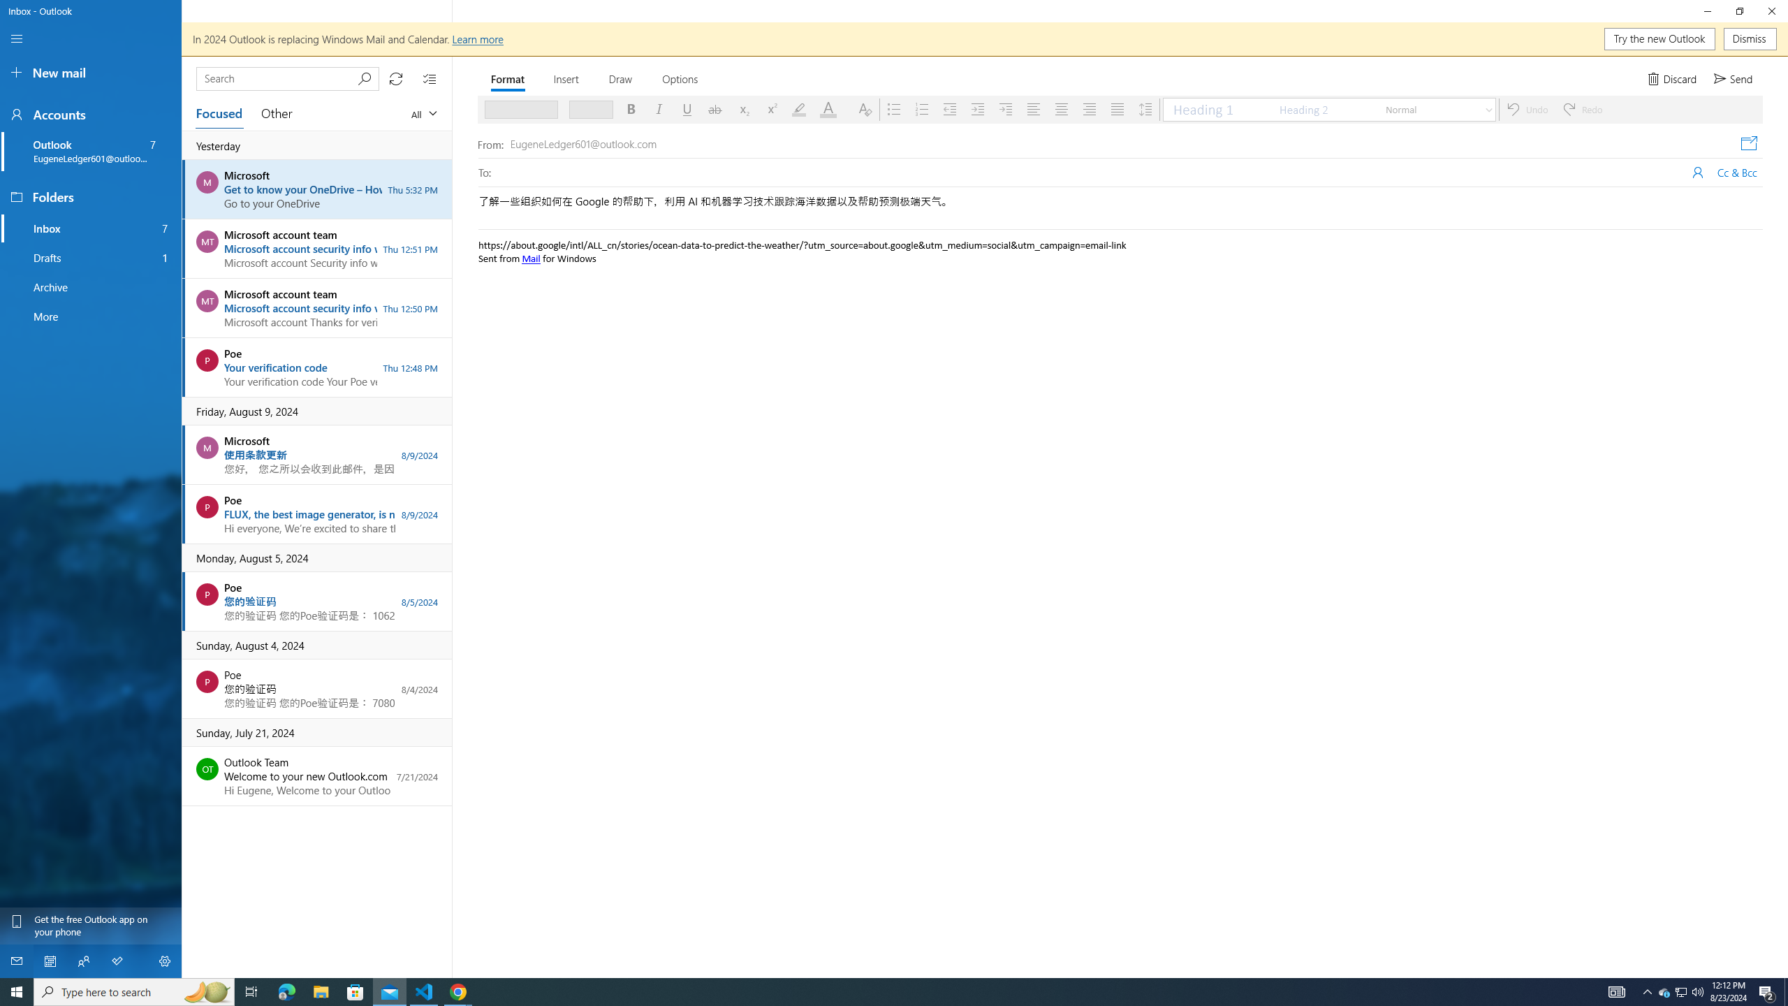 Image resolution: width=1788 pixels, height=1006 pixels. I want to click on Special Indent, so click(1006, 109).